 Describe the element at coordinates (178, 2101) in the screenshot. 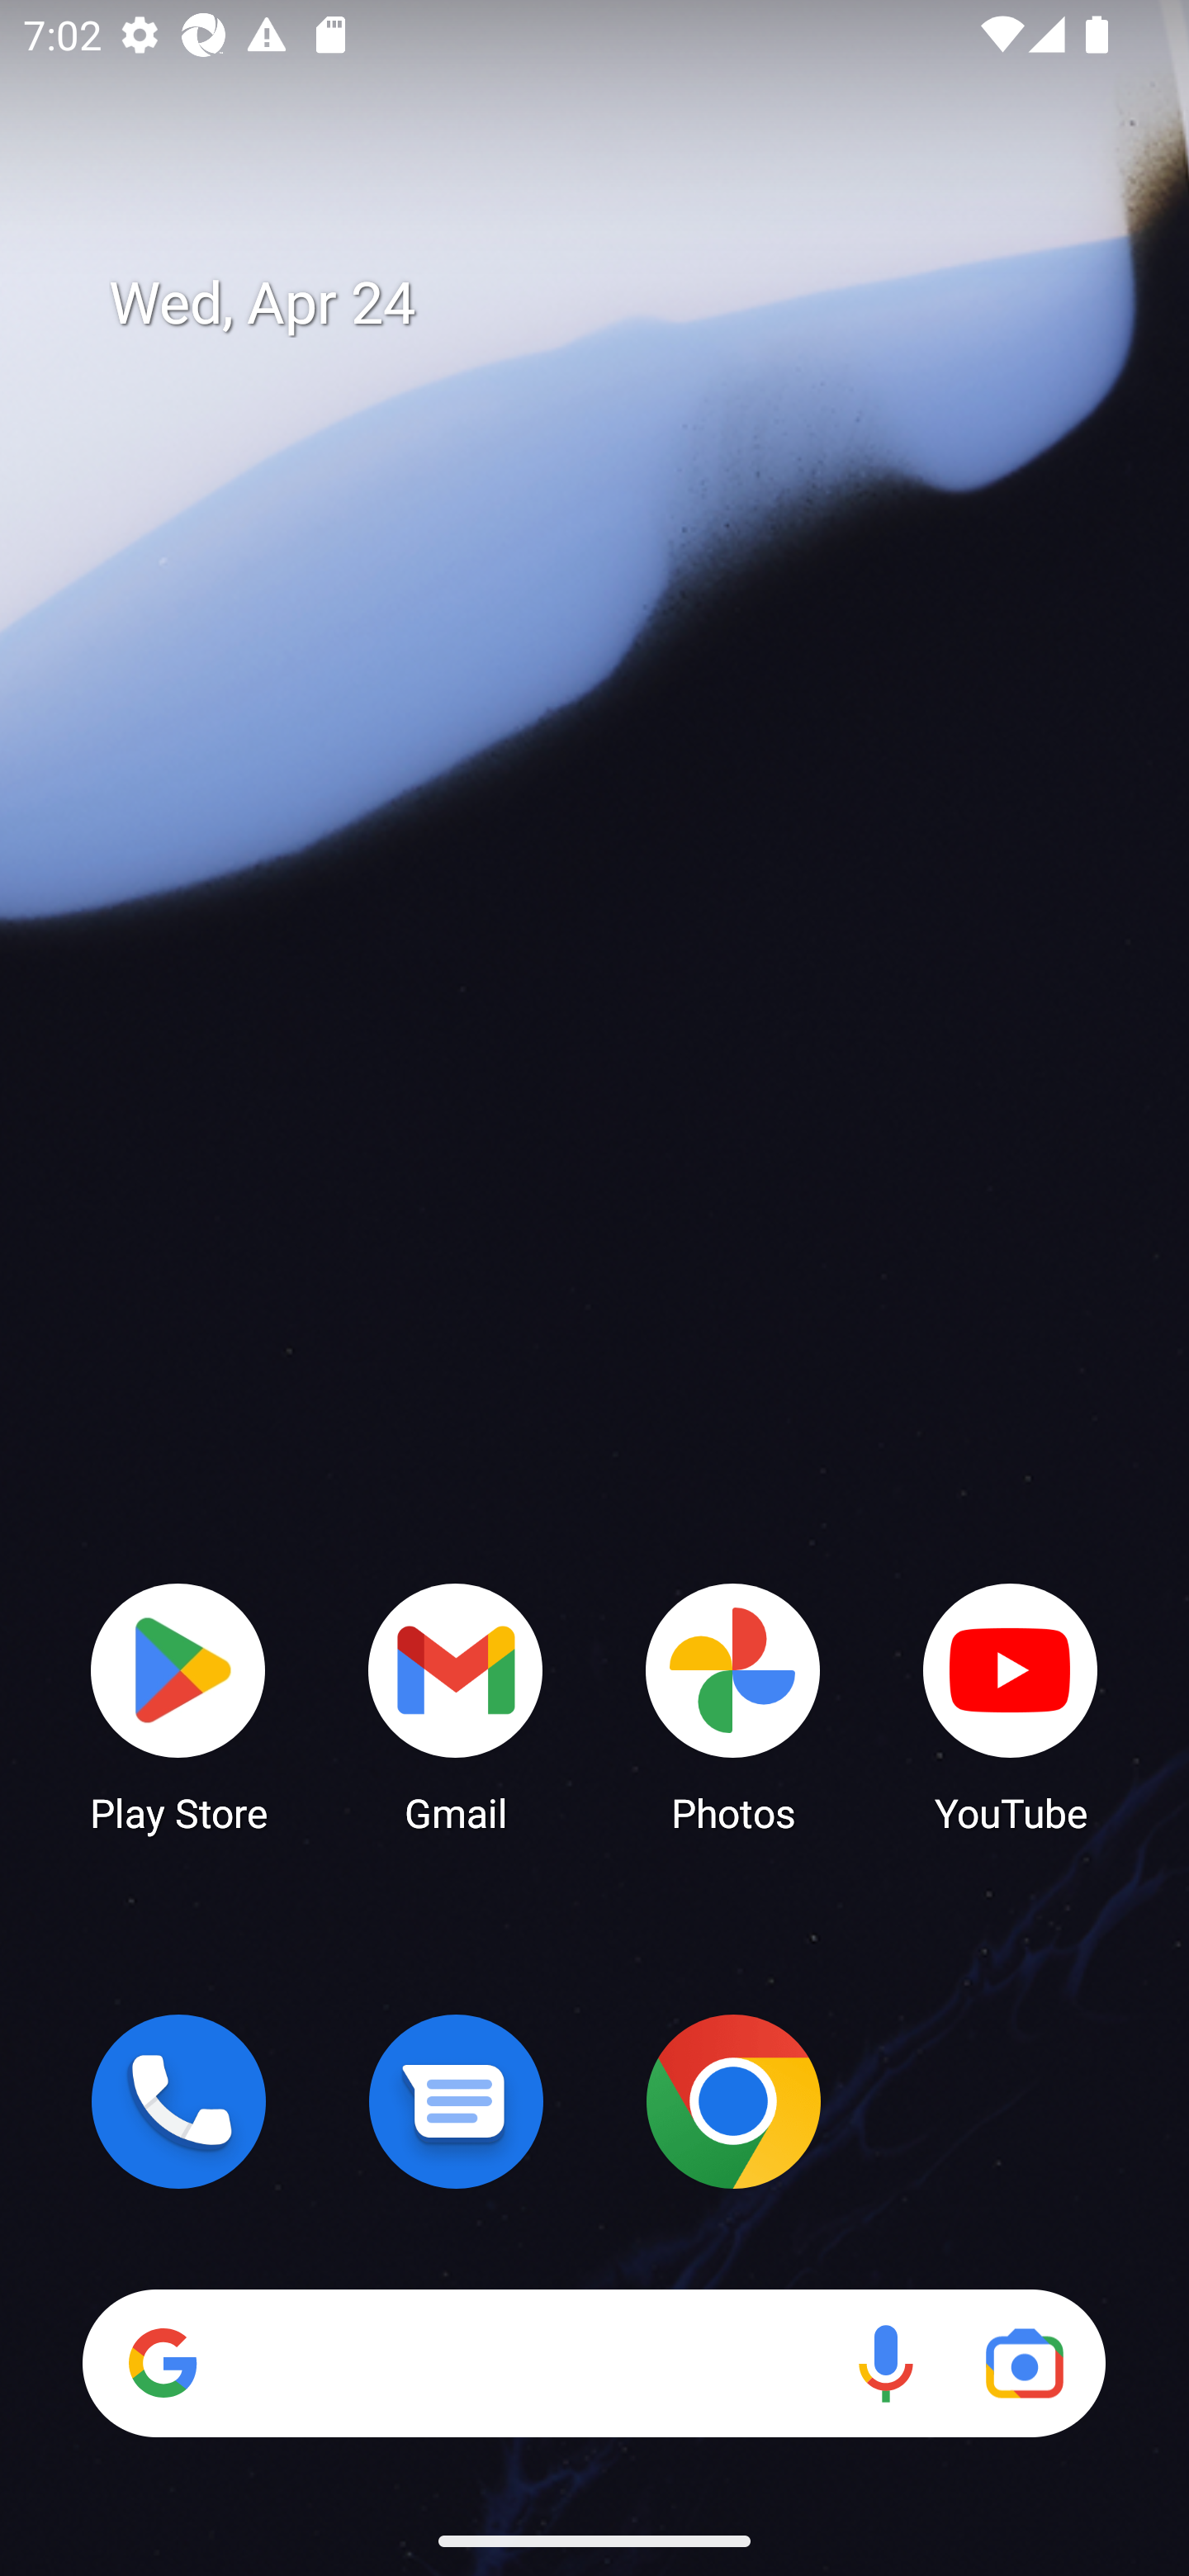

I see `Phone` at that location.